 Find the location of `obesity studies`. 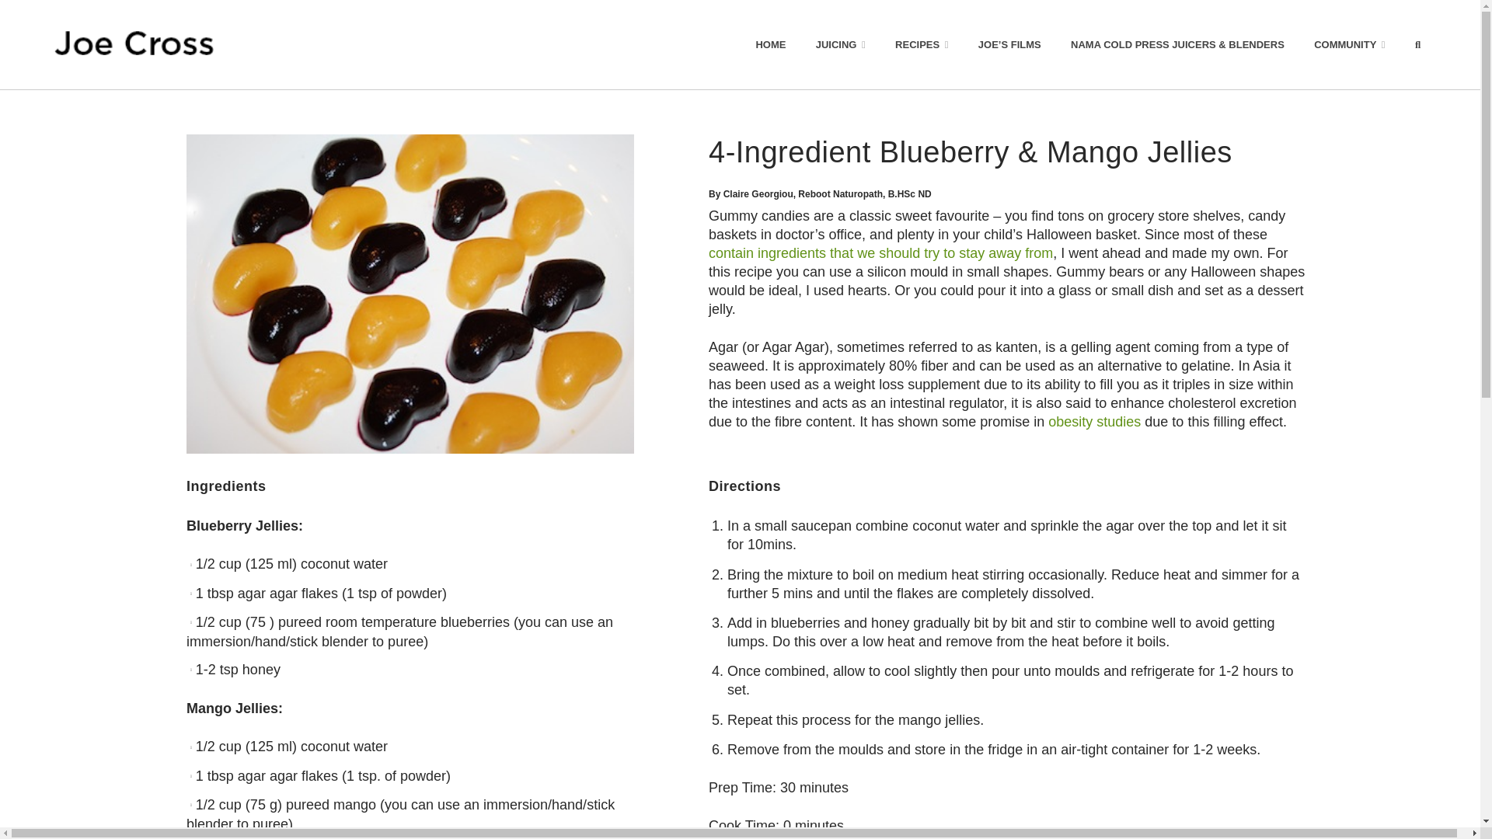

obesity studies is located at coordinates (1094, 421).